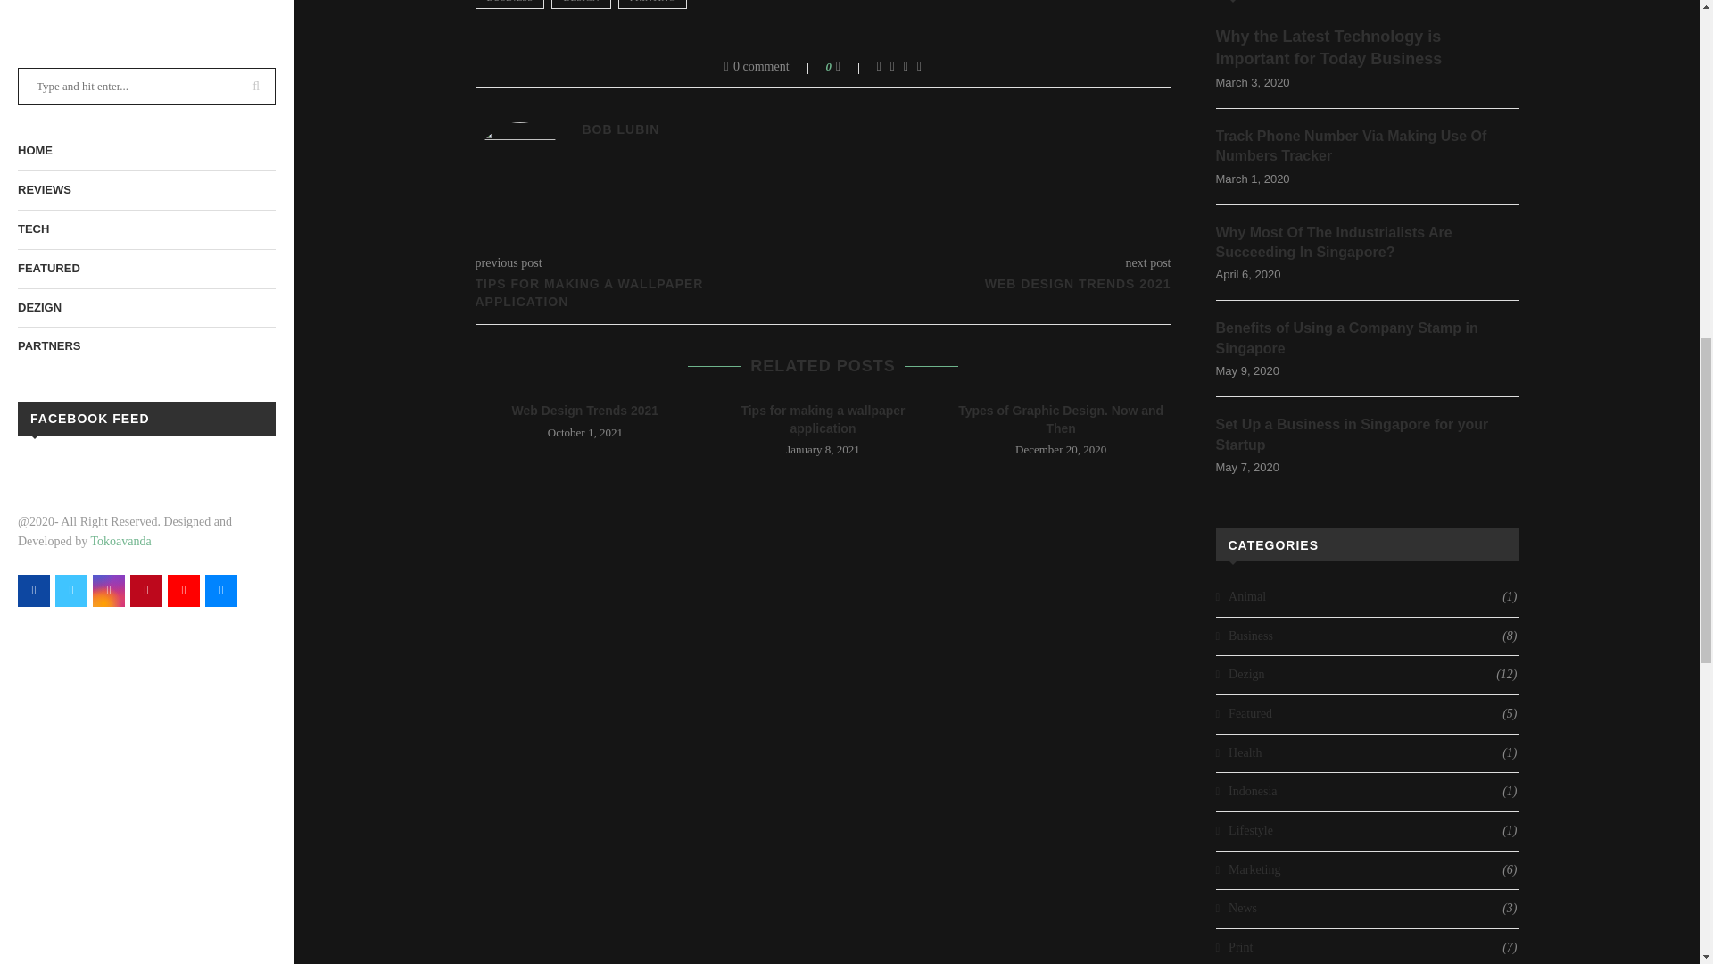  I want to click on Web Design Trends 2021, so click(583, 411).